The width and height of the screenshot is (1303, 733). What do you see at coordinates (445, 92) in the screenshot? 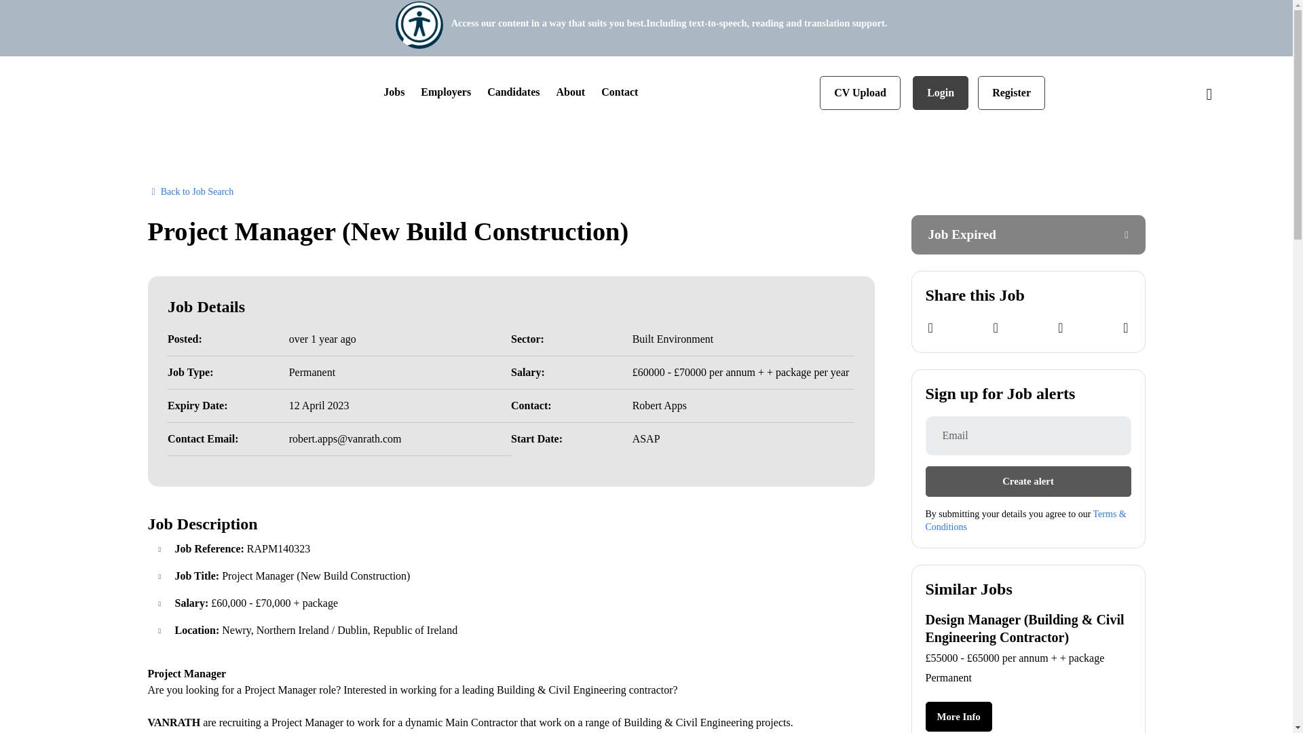
I see `Employers` at bounding box center [445, 92].